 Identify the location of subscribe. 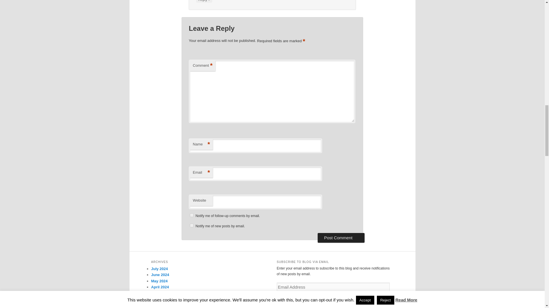
(192, 215).